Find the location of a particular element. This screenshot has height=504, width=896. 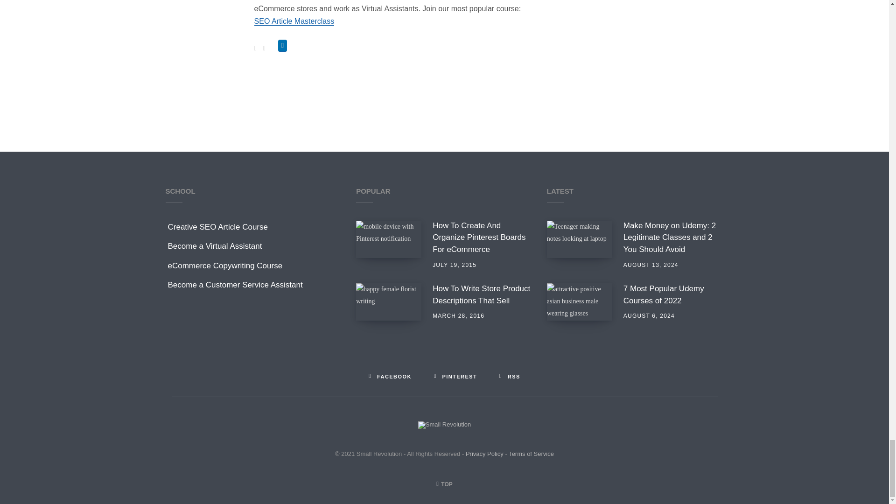

How To Create And Organize Pinterest Boards For eCommerce is located at coordinates (388, 239).